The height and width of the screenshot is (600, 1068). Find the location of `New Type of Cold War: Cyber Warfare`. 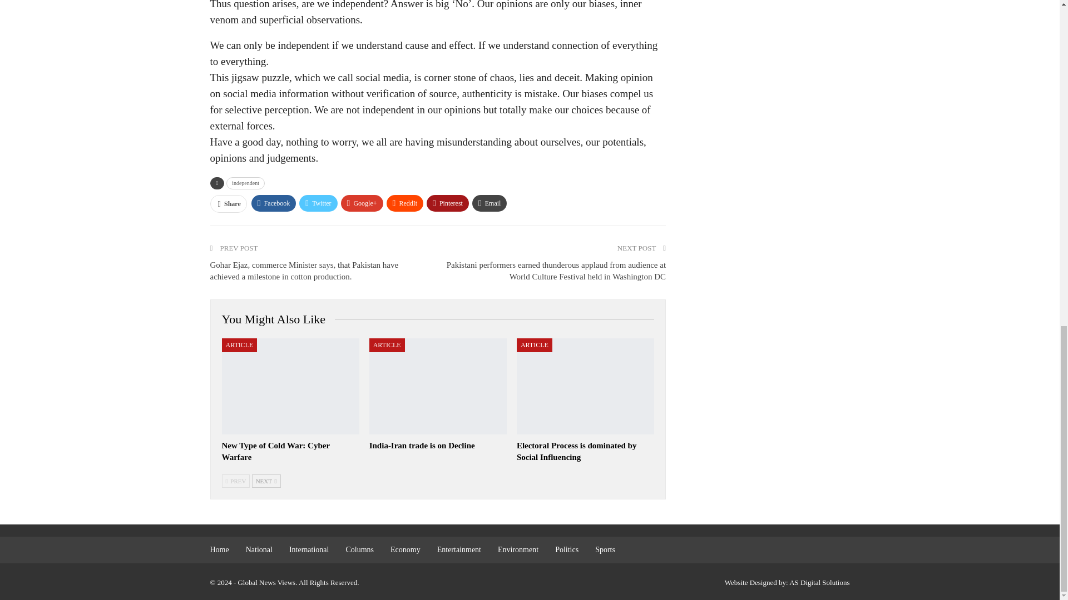

New Type of Cold War: Cyber Warfare is located at coordinates (275, 451).